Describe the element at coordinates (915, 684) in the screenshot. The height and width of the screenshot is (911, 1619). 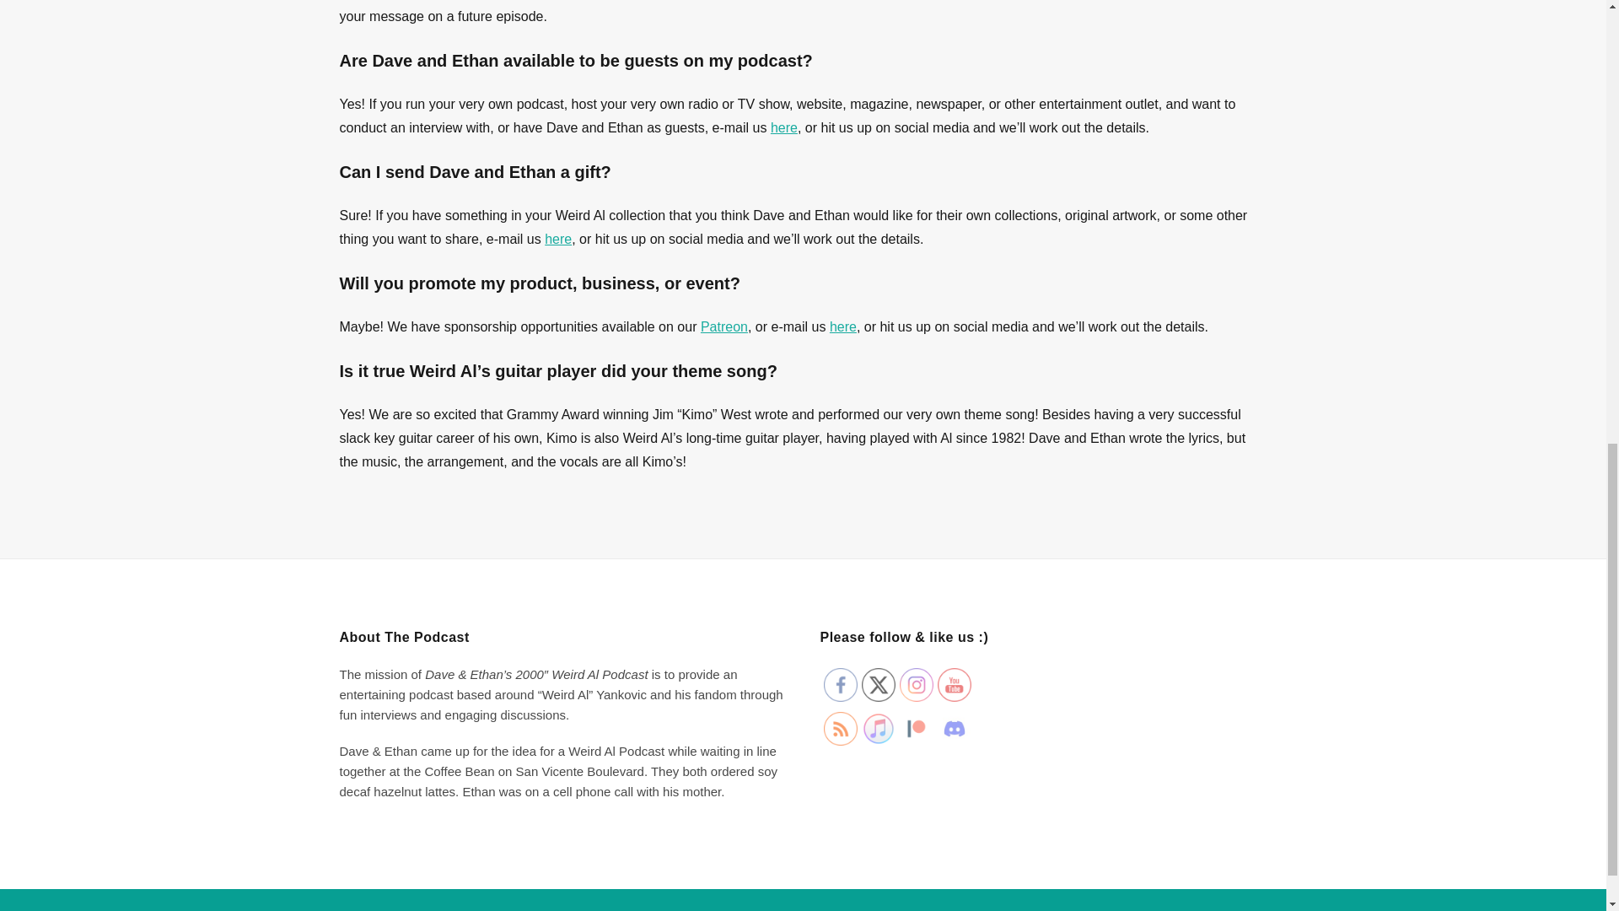
I see `Instagram` at that location.